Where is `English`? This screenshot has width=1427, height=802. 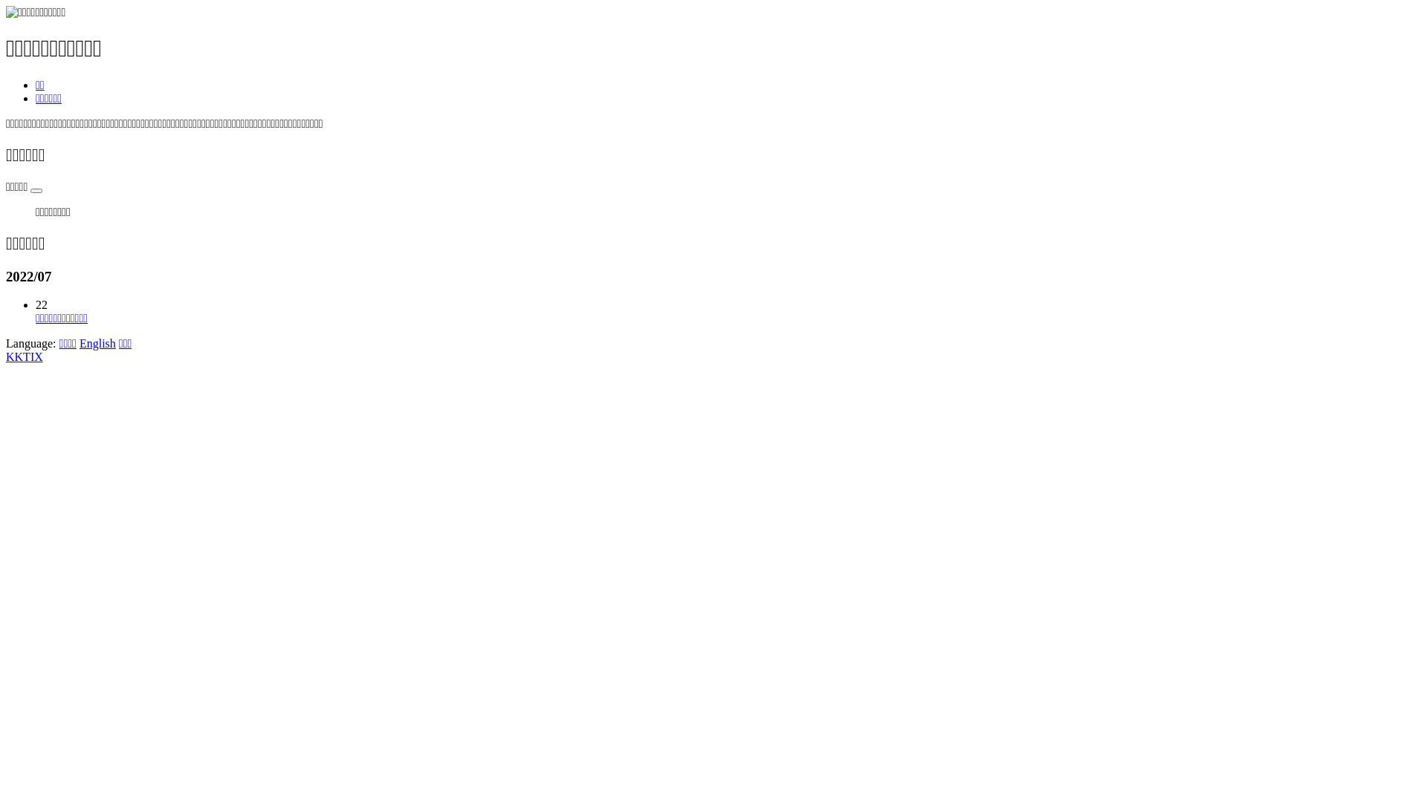 English is located at coordinates (98, 343).